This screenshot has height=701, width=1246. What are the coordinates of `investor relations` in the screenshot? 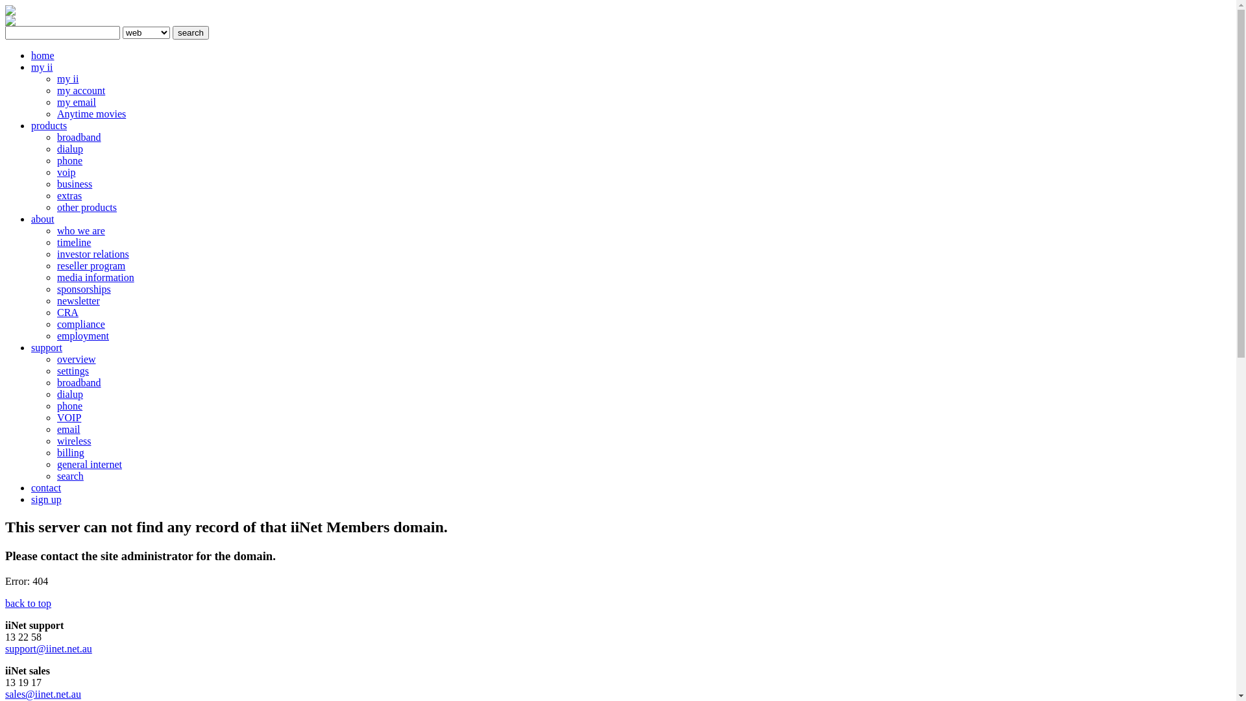 It's located at (93, 254).